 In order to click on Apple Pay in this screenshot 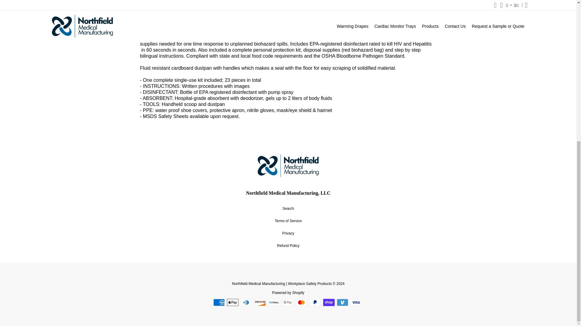, I will do `click(232, 302)`.